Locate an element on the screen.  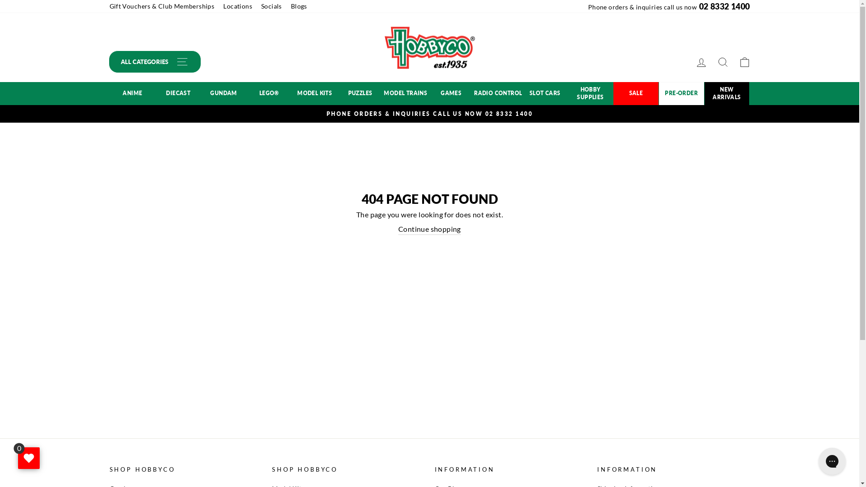
MODEL TRAINS is located at coordinates (405, 94).